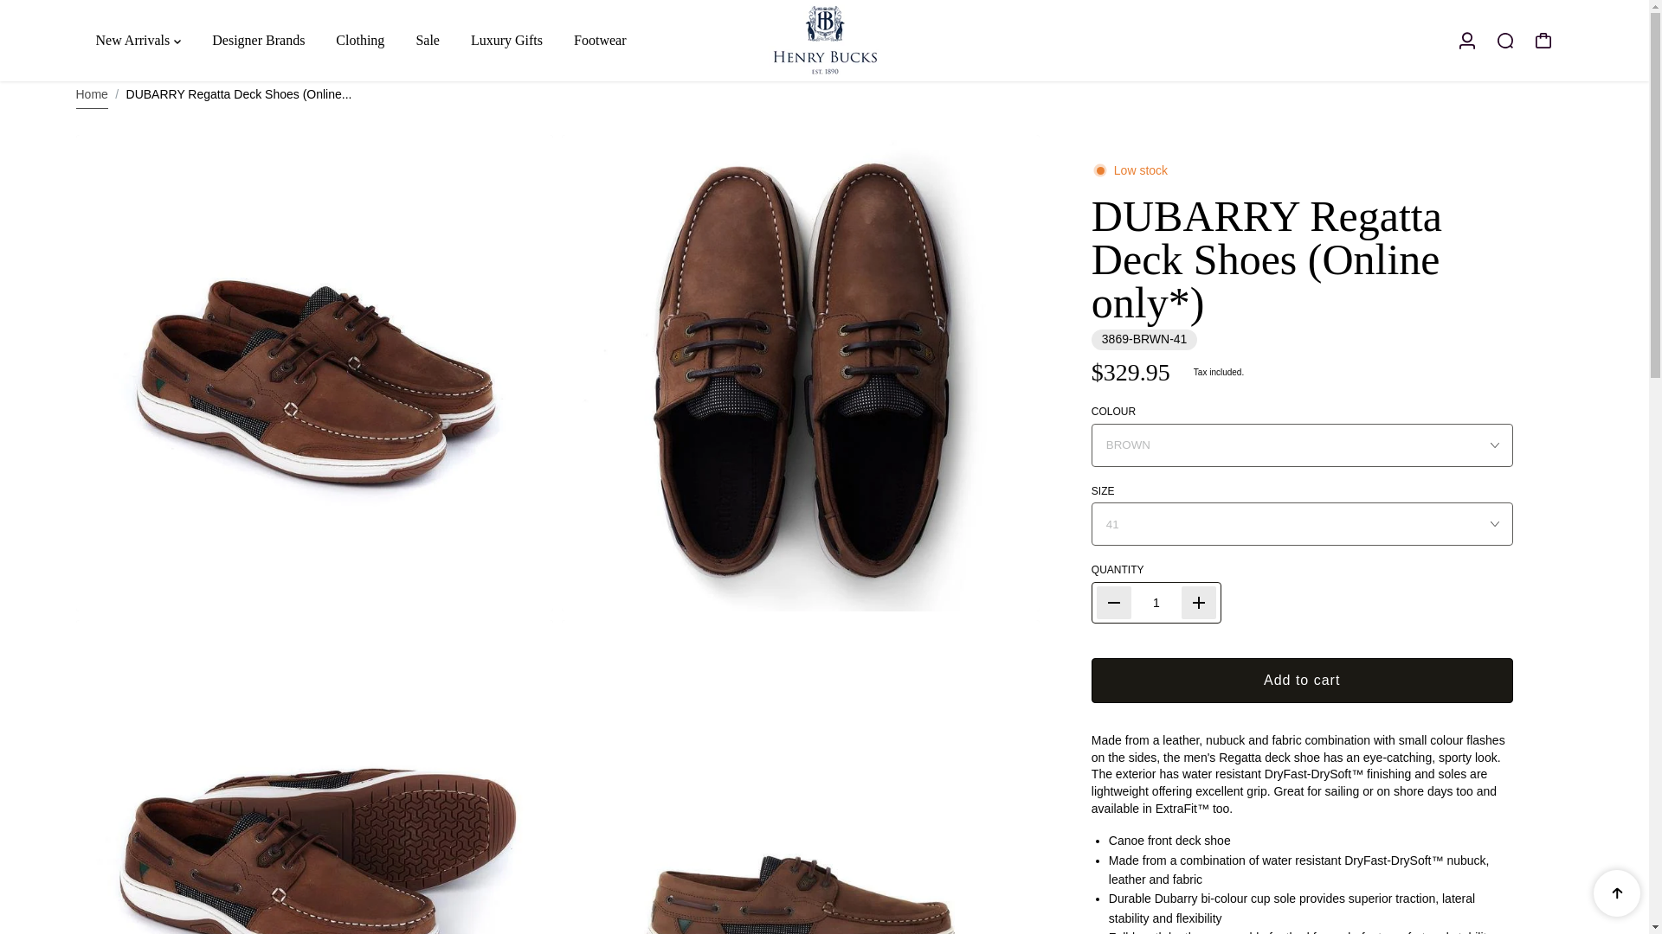 The width and height of the screenshot is (1662, 934). Describe the element at coordinates (1156, 603) in the screenshot. I see `1` at that location.